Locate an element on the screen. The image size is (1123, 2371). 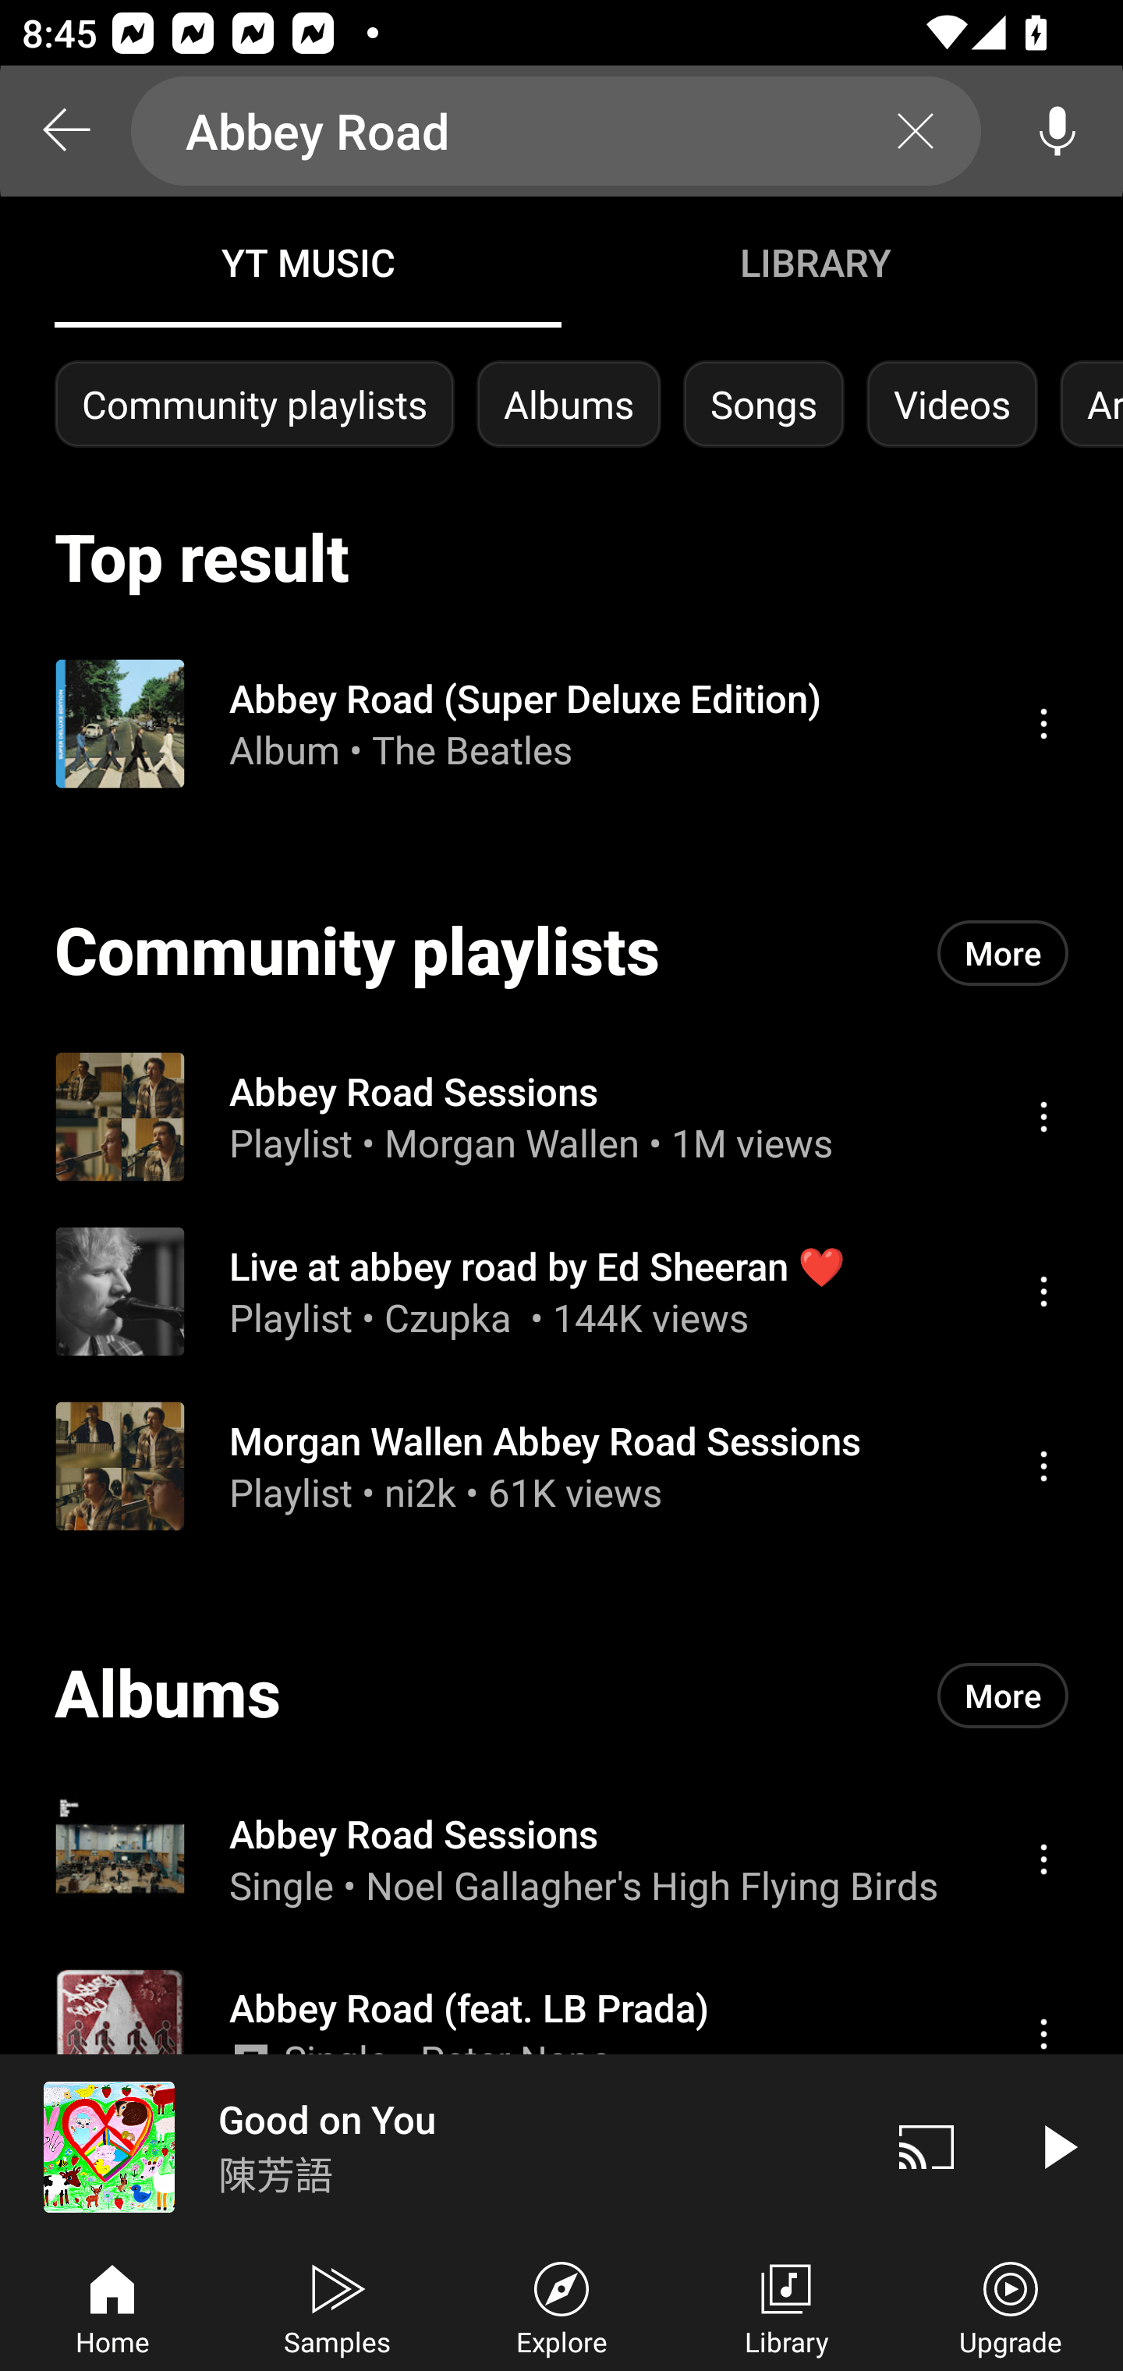
Library is located at coordinates (786, 2305).